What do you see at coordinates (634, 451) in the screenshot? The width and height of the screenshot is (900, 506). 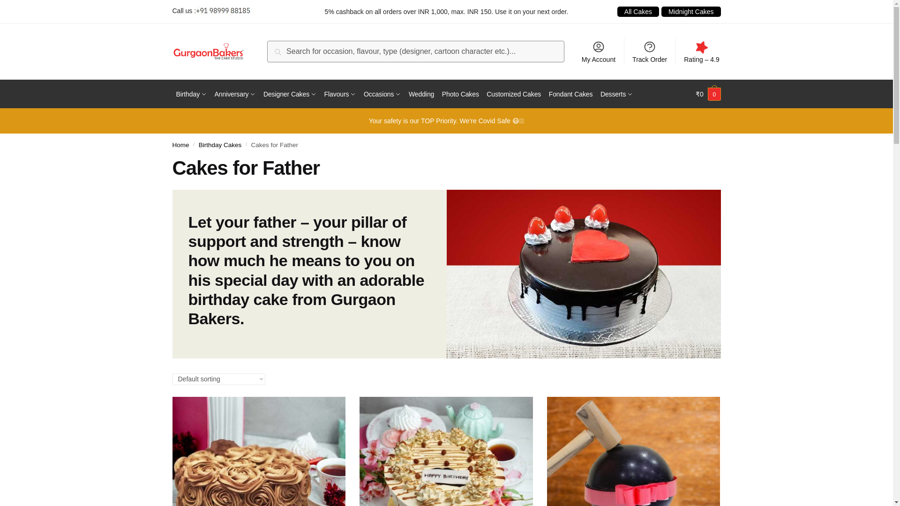 I see `A Sphere Pinata Cake` at bounding box center [634, 451].